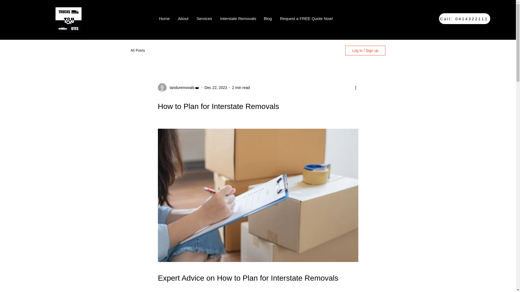  I want to click on 2 min read, so click(241, 88).